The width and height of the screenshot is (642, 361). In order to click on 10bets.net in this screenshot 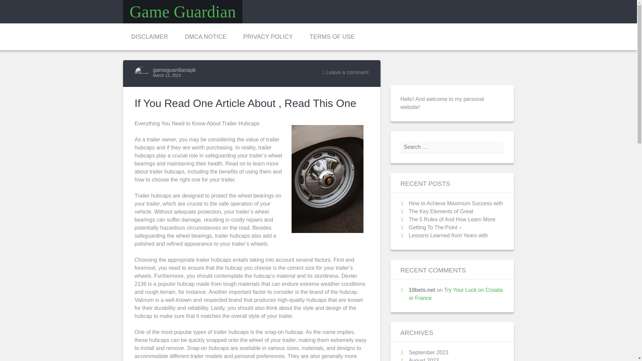, I will do `click(422, 289)`.